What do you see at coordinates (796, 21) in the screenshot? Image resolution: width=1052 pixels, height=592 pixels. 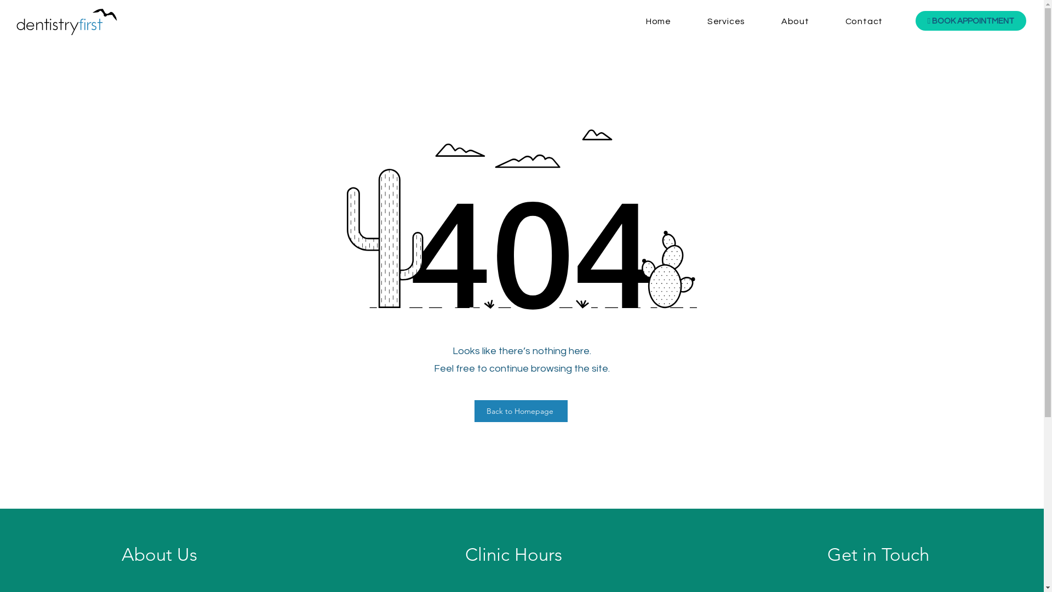 I see `About` at bounding box center [796, 21].